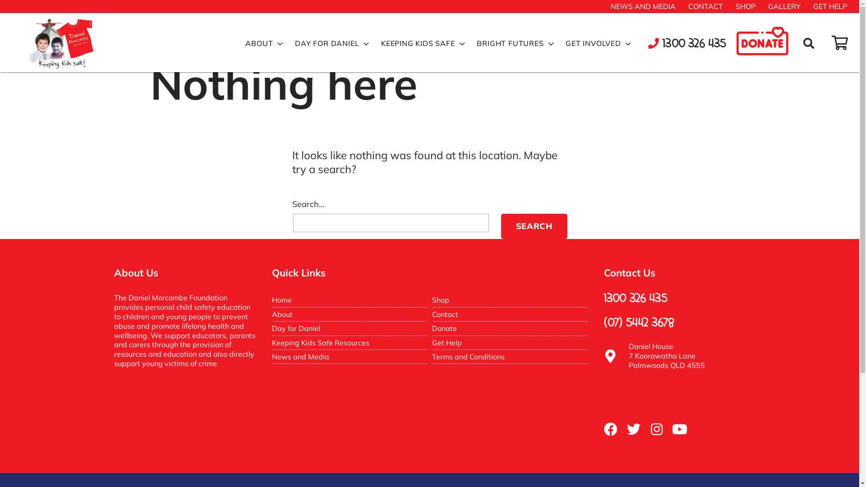 The image size is (866, 487). I want to click on 1300 326 435, so click(687, 44).